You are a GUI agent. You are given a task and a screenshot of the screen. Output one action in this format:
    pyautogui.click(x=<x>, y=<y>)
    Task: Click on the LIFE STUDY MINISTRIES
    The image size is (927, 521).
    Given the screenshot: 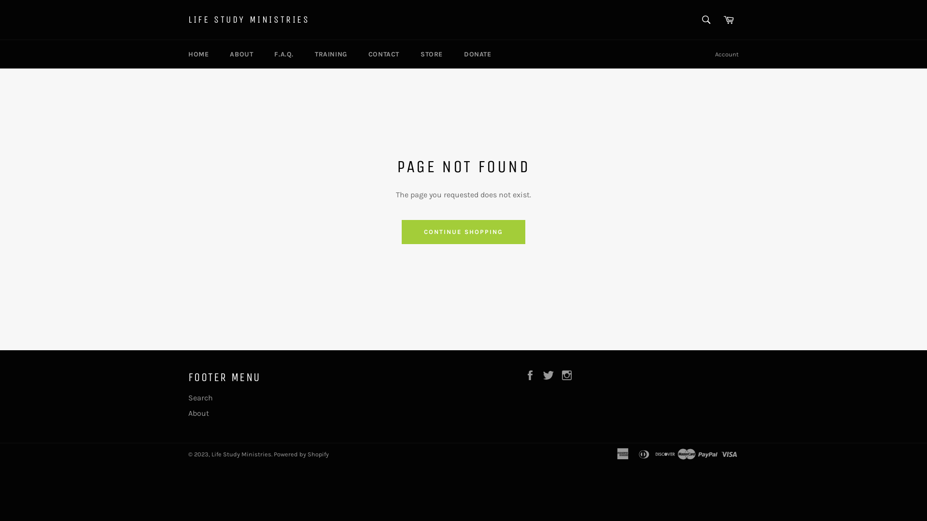 What is the action you would take?
    pyautogui.click(x=249, y=20)
    